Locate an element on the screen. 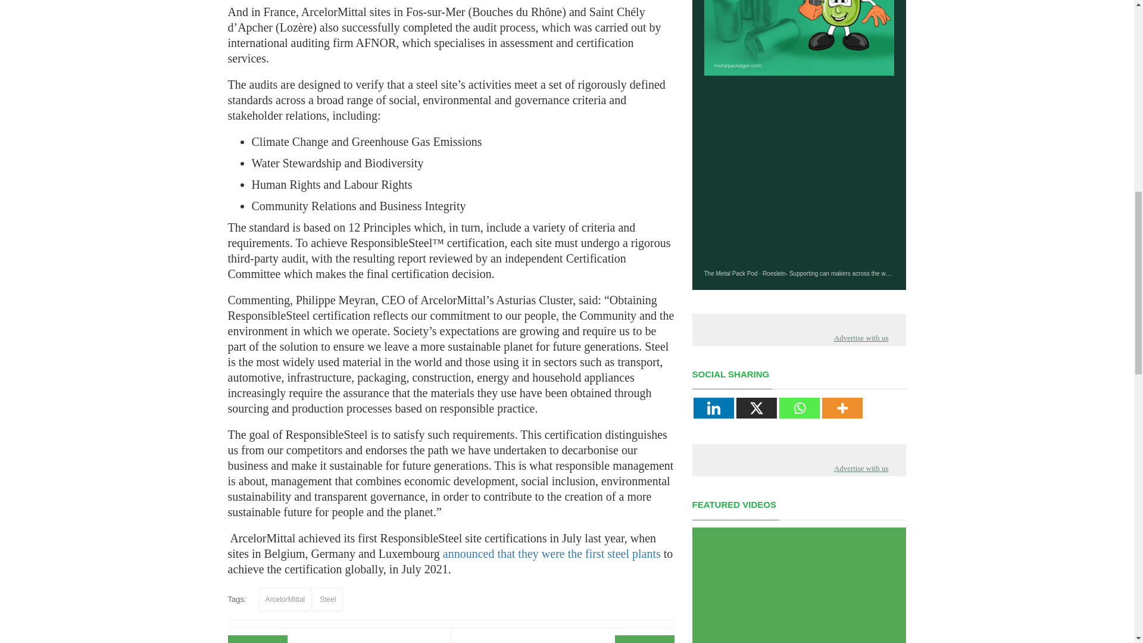  ArcelorMittal is located at coordinates (286, 600).